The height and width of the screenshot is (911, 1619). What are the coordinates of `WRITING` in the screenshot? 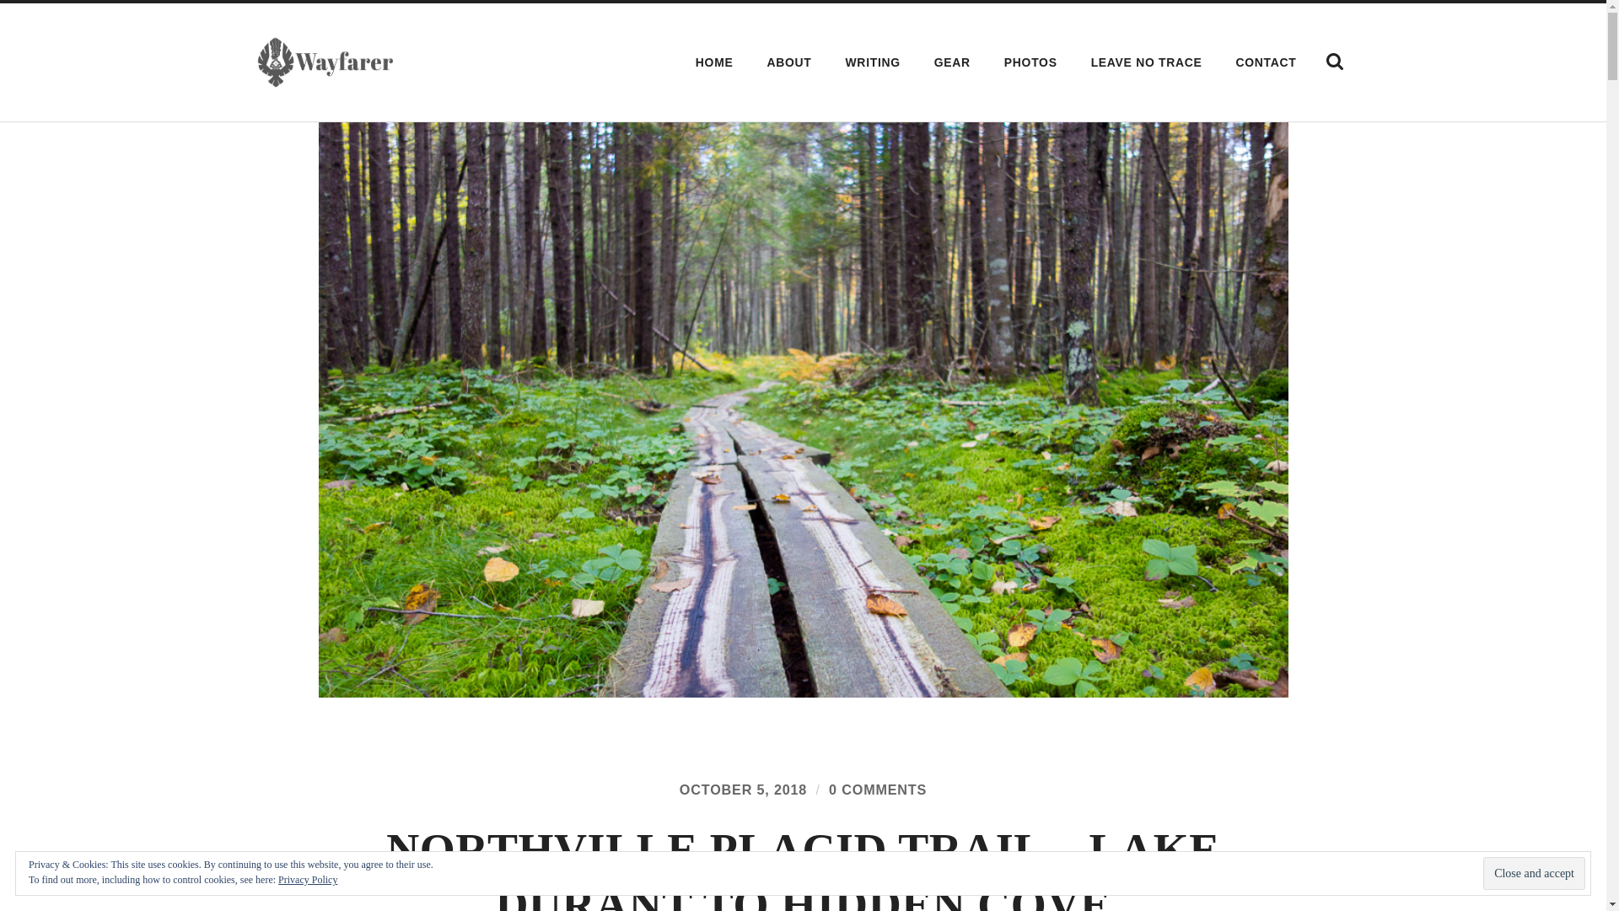 It's located at (873, 62).